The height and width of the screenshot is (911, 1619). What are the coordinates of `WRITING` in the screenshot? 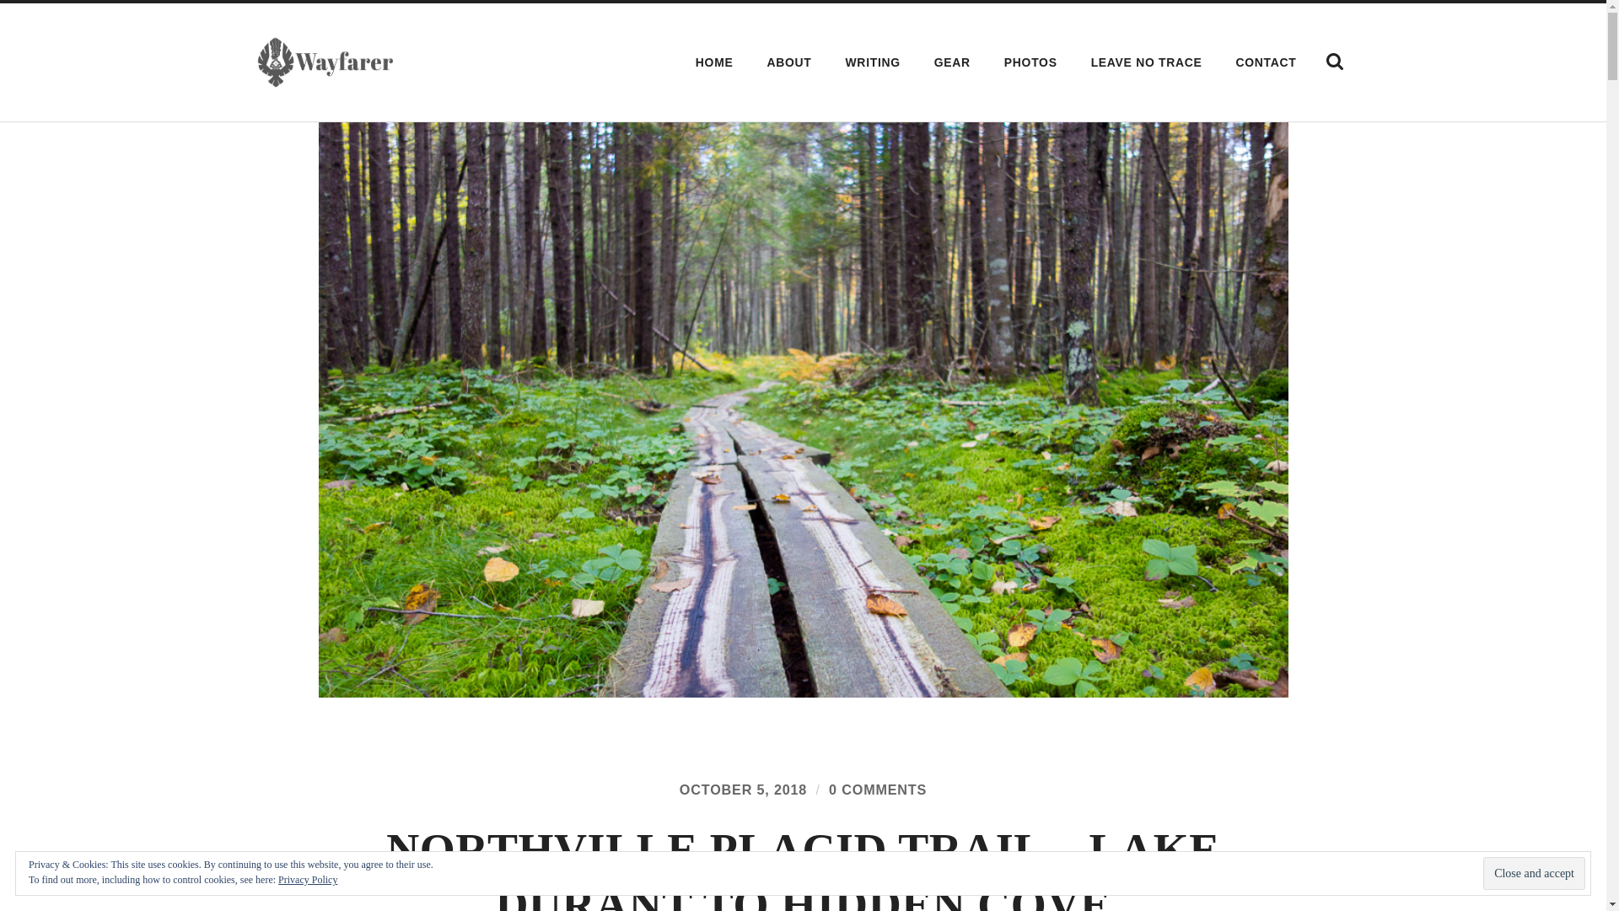 It's located at (873, 62).